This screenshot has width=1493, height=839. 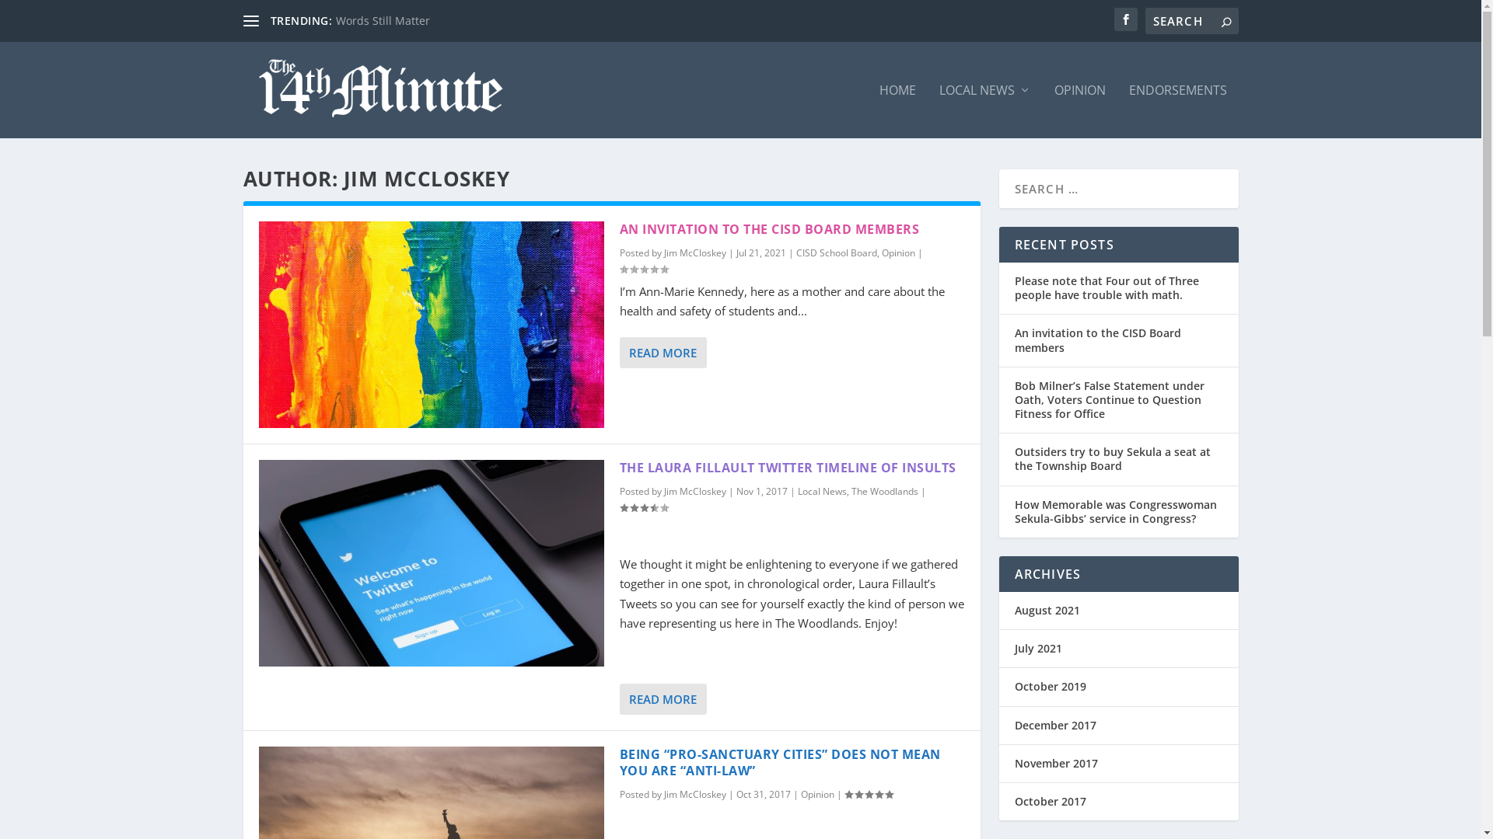 I want to click on Opinion, so click(x=899, y=253).